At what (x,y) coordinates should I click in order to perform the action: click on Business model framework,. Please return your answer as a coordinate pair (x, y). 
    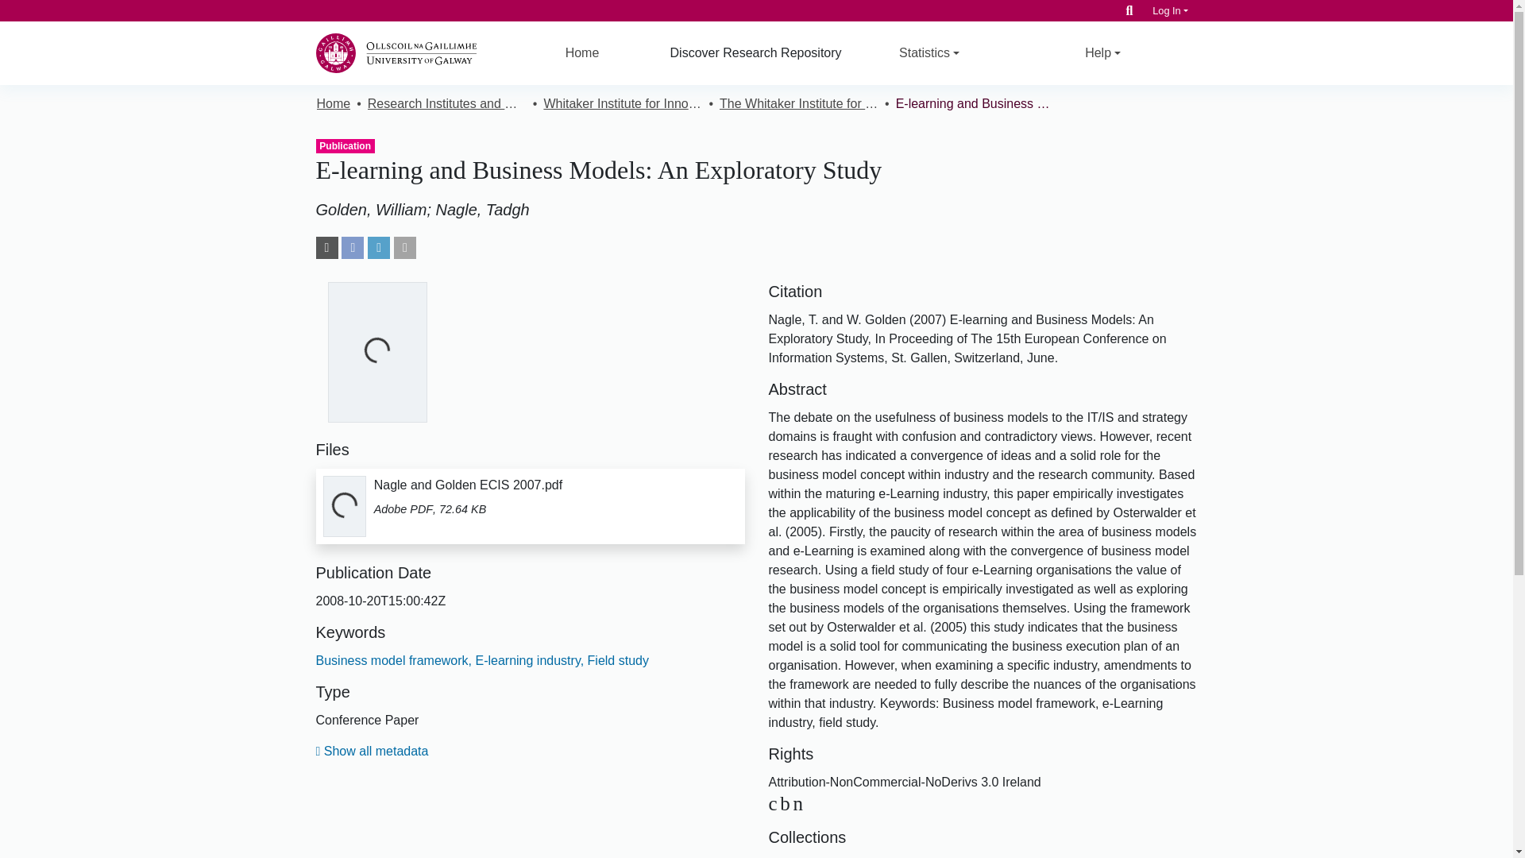
    Looking at the image, I should click on (394, 660).